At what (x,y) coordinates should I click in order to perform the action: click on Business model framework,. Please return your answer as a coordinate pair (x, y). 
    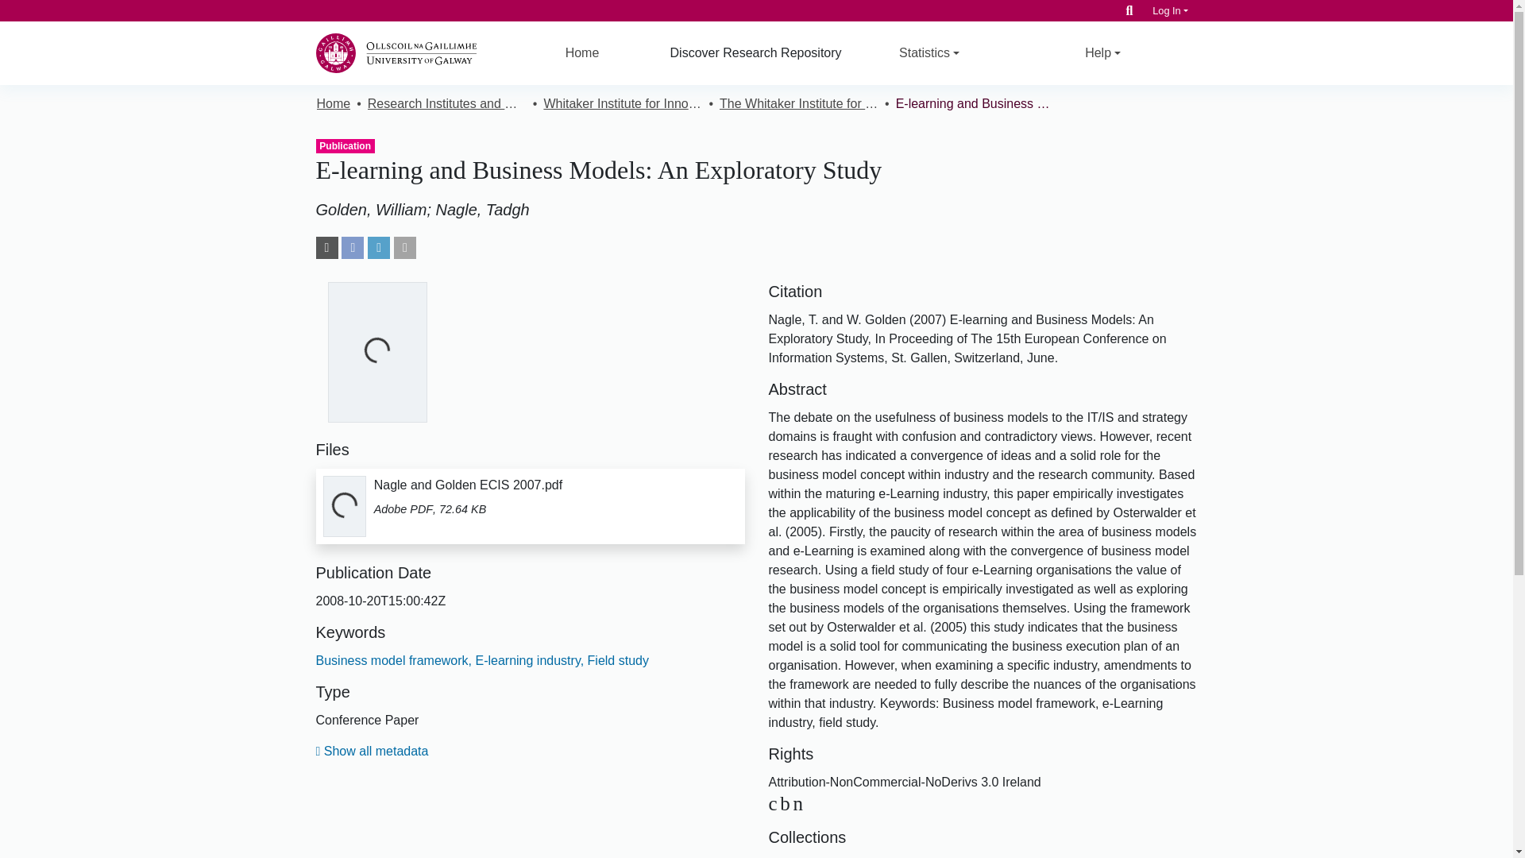
    Looking at the image, I should click on (394, 660).